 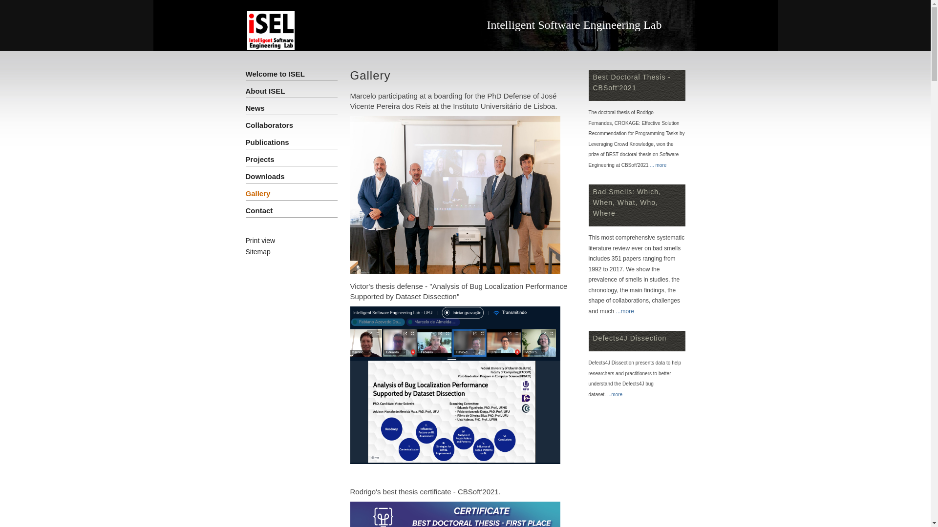 I want to click on ...more, so click(x=625, y=311).